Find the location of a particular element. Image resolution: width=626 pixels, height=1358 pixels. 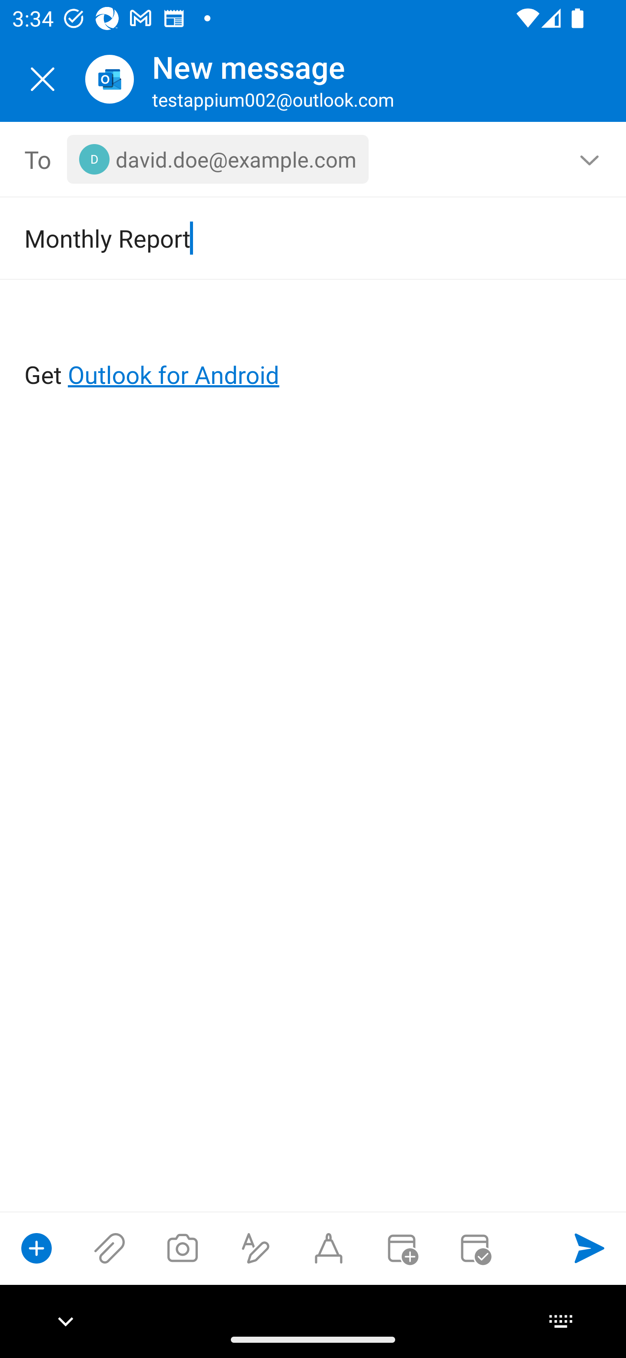

Attach files is located at coordinates (110, 1248).